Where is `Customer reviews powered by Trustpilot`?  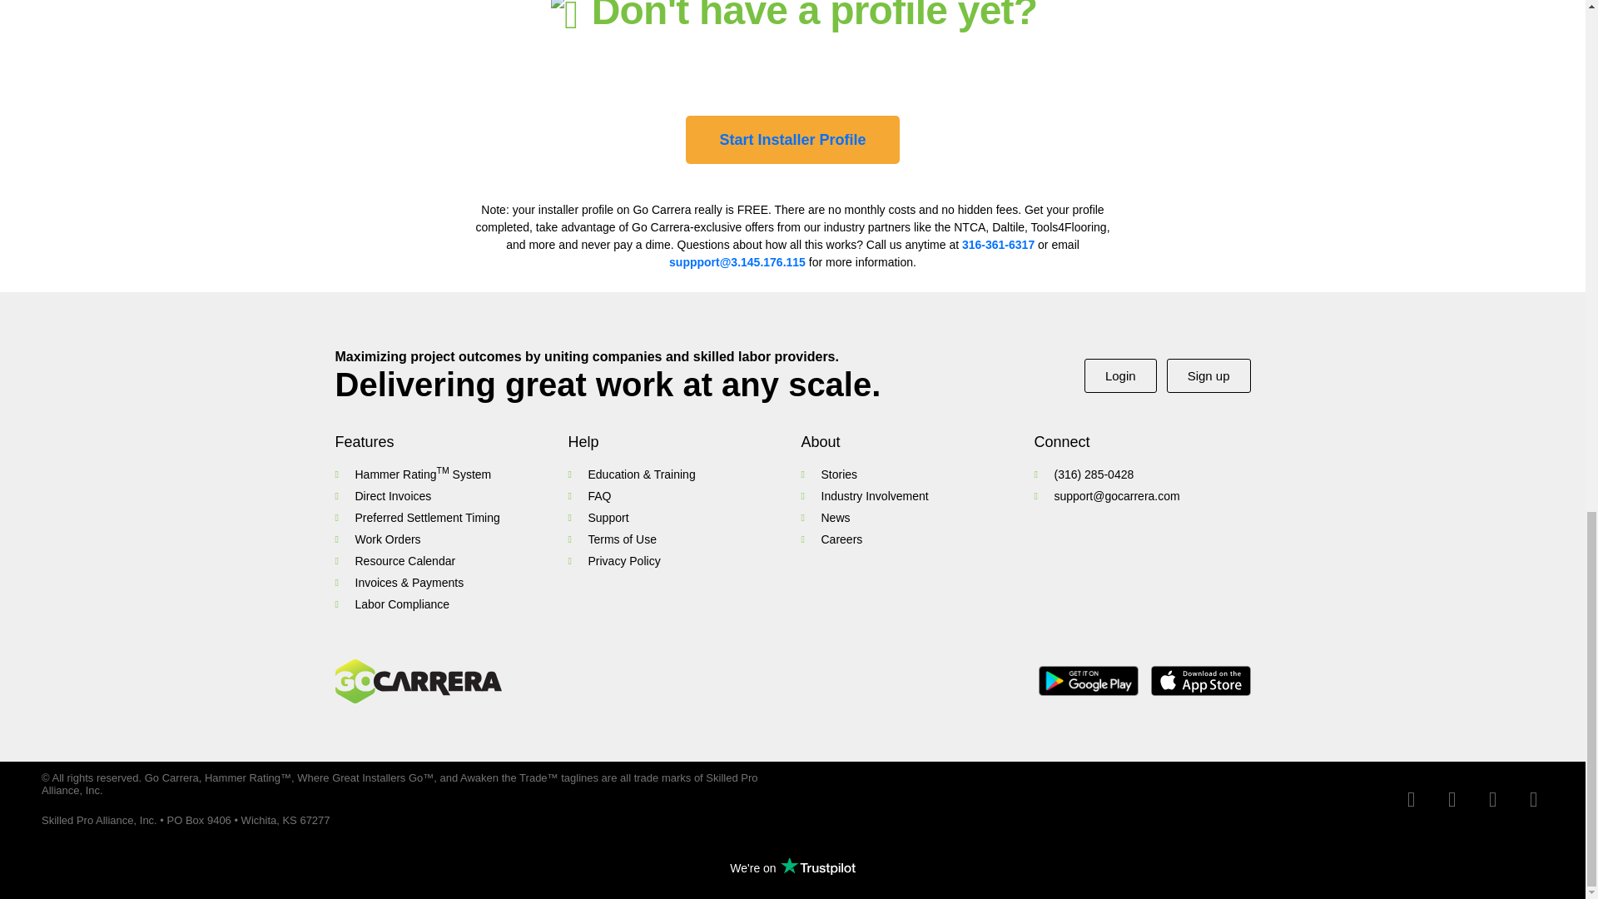 Customer reviews powered by Trustpilot is located at coordinates (792, 868).